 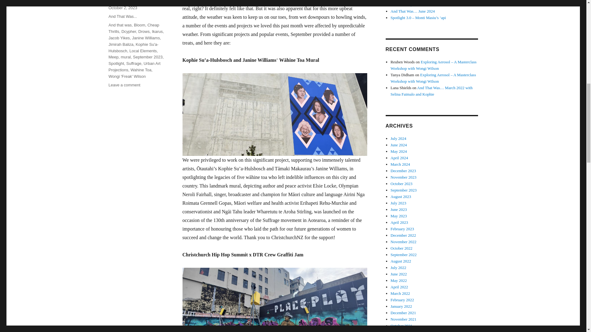 I want to click on Jacob Yikes, so click(x=119, y=38).